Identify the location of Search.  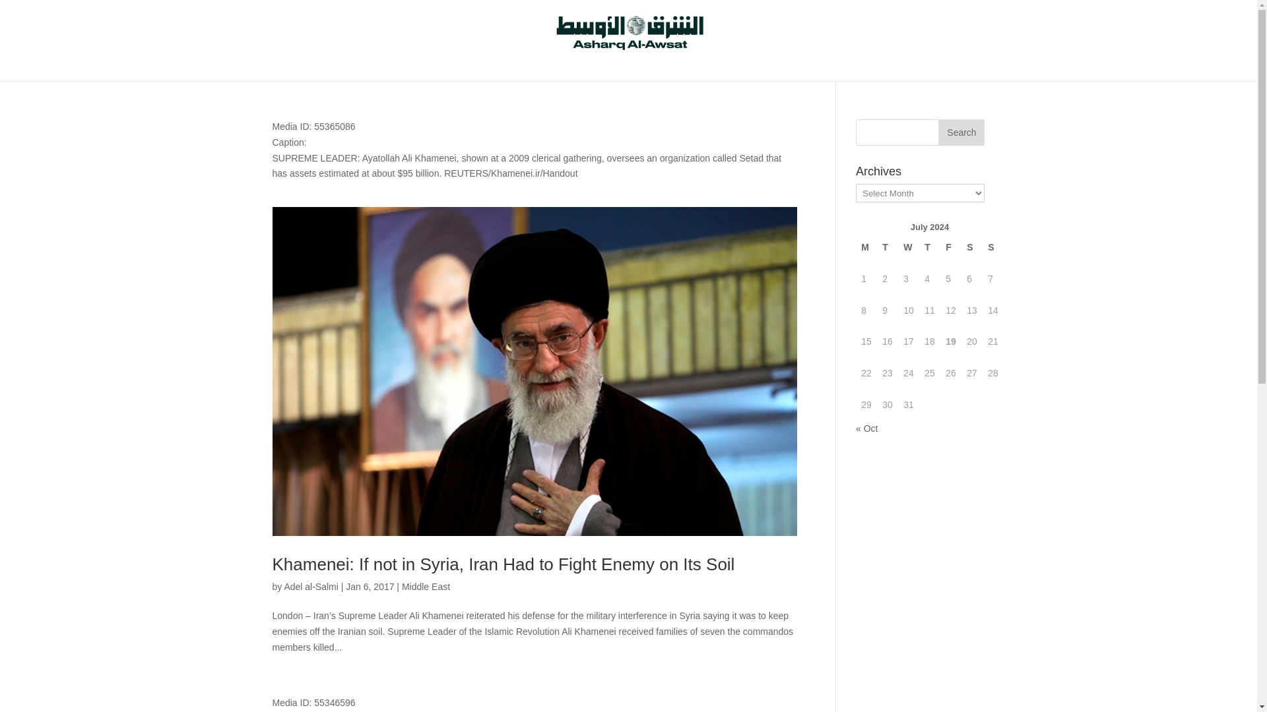
(961, 133).